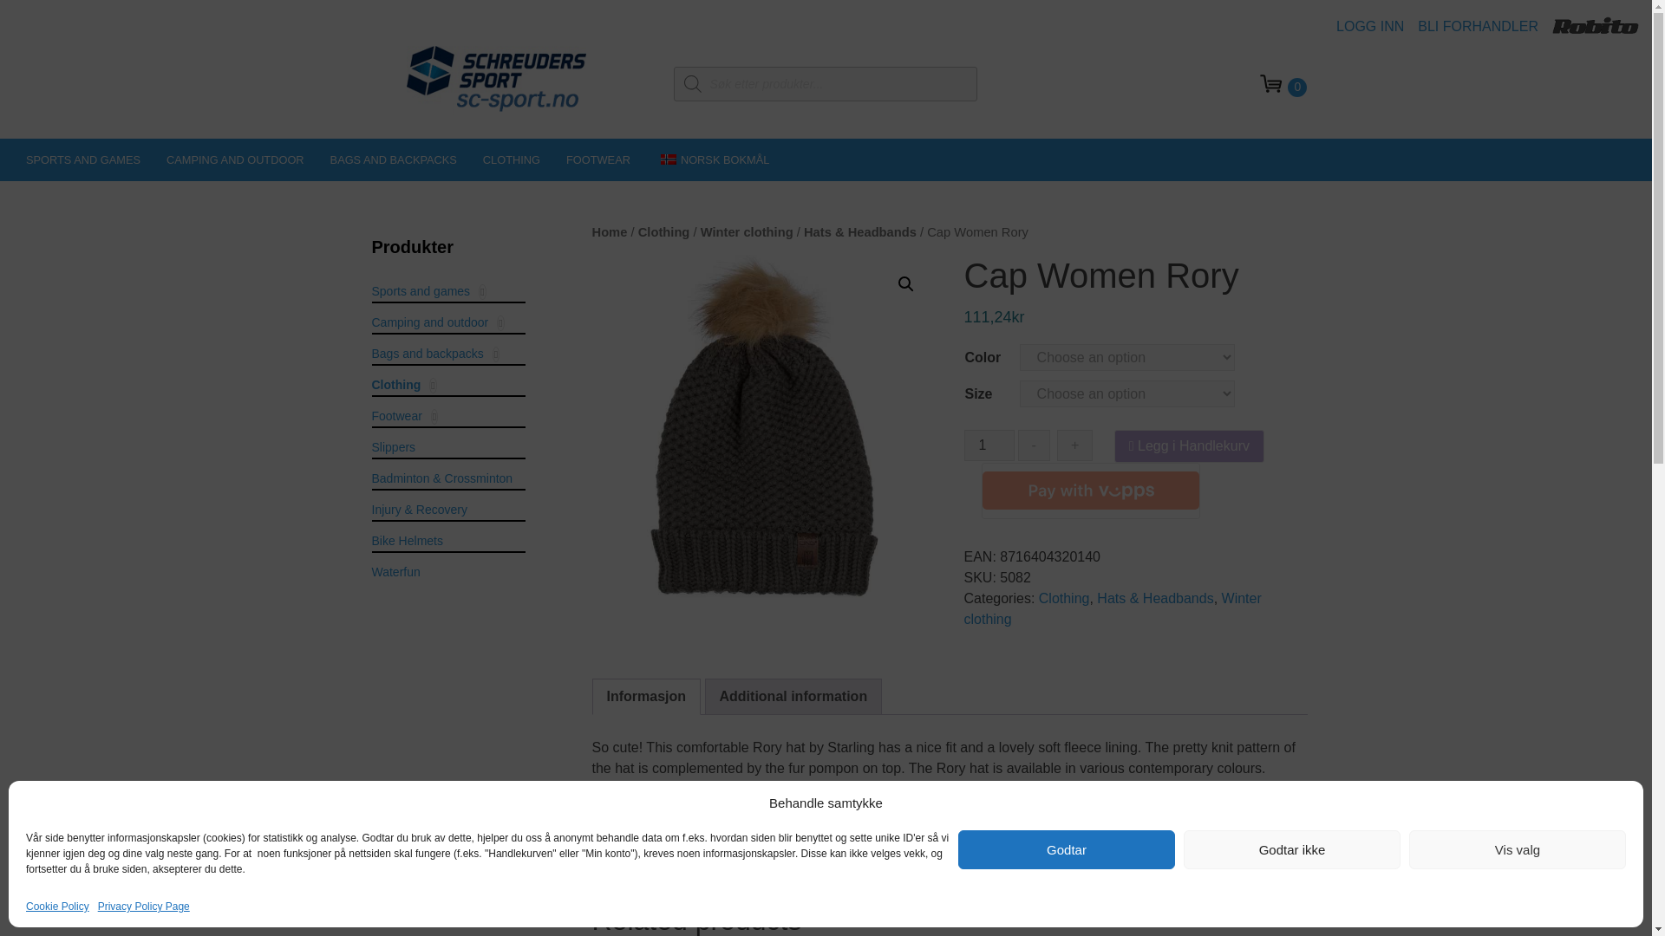  I want to click on public, so click(762, 426).